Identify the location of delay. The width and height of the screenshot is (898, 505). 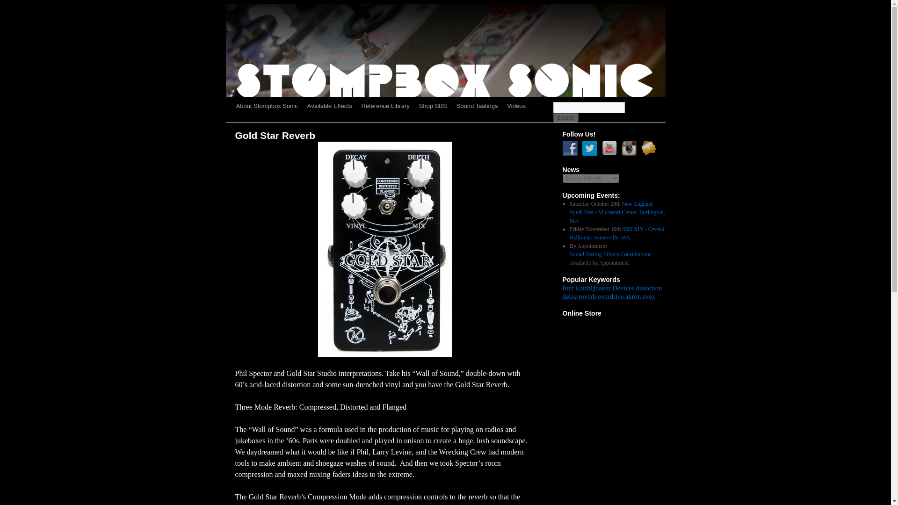
(570, 296).